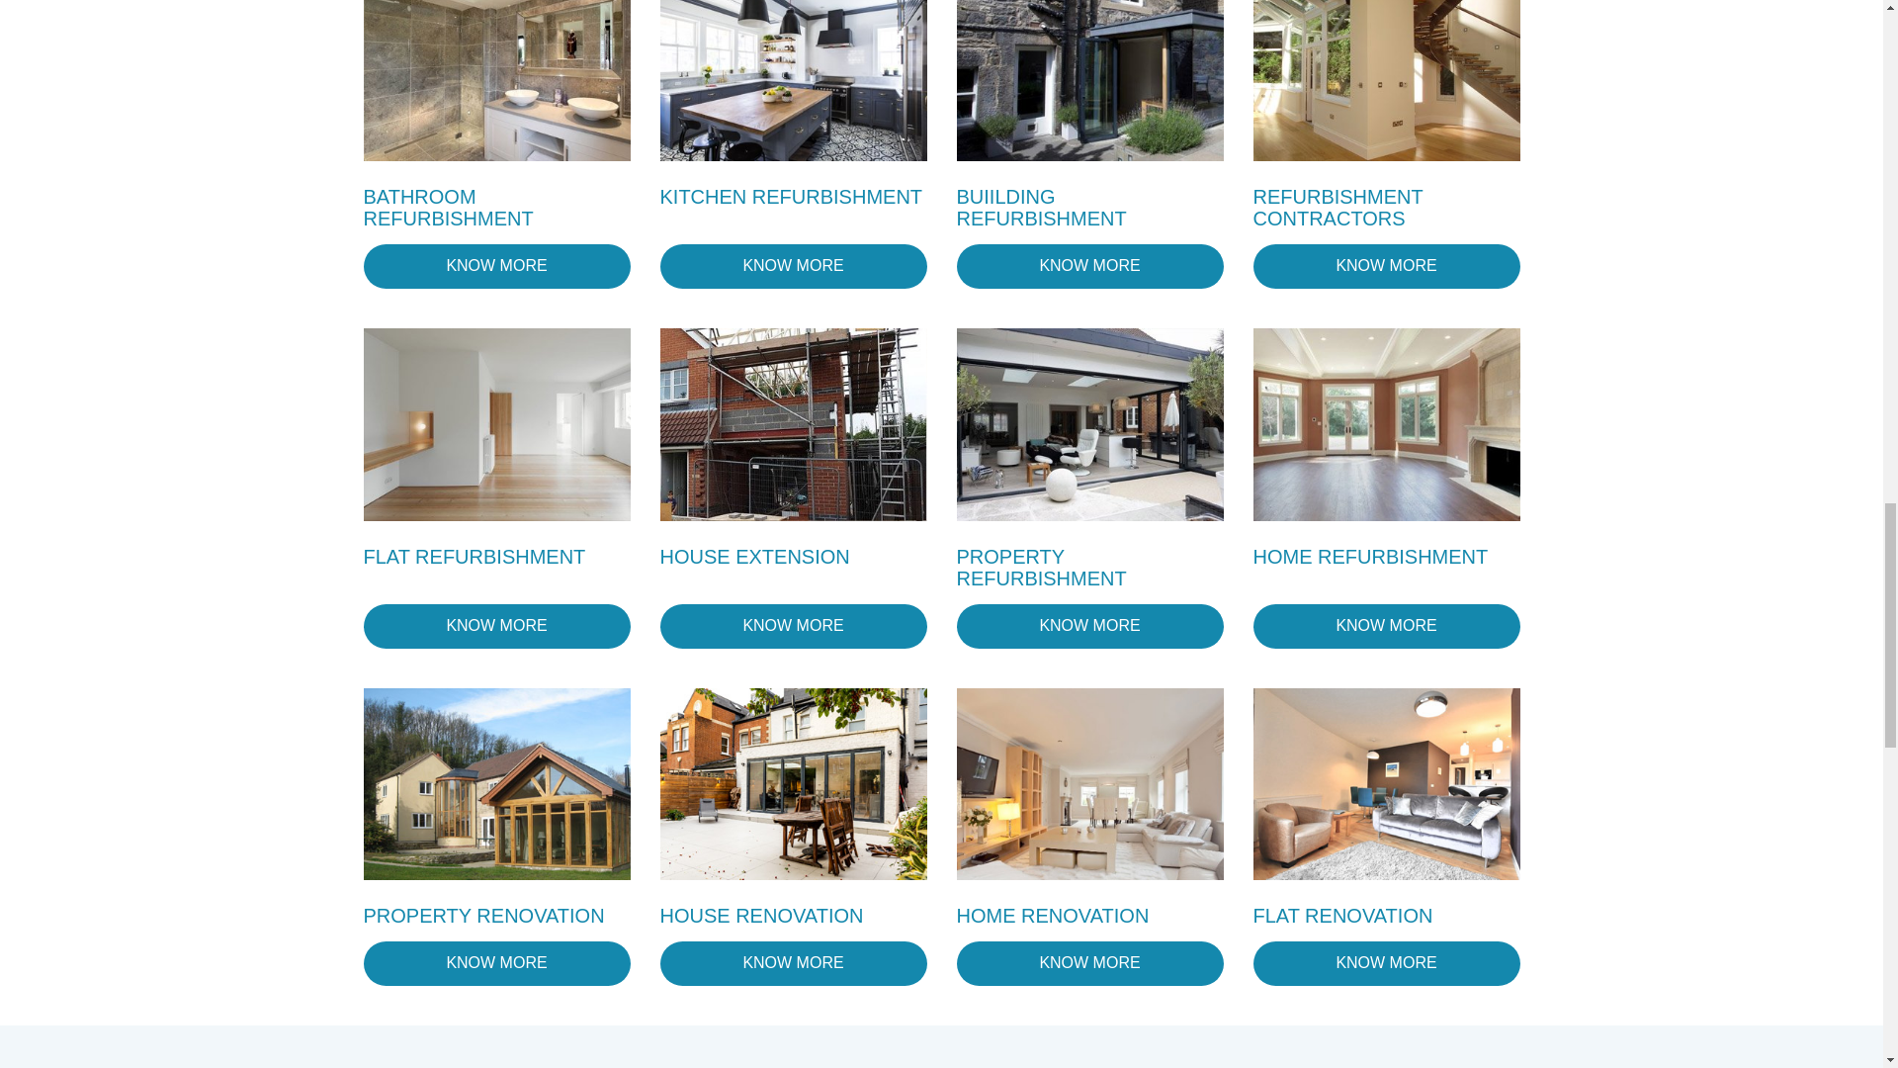 This screenshot has height=1068, width=1898. What do you see at coordinates (1386, 266) in the screenshot?
I see `KNOW MORE` at bounding box center [1386, 266].